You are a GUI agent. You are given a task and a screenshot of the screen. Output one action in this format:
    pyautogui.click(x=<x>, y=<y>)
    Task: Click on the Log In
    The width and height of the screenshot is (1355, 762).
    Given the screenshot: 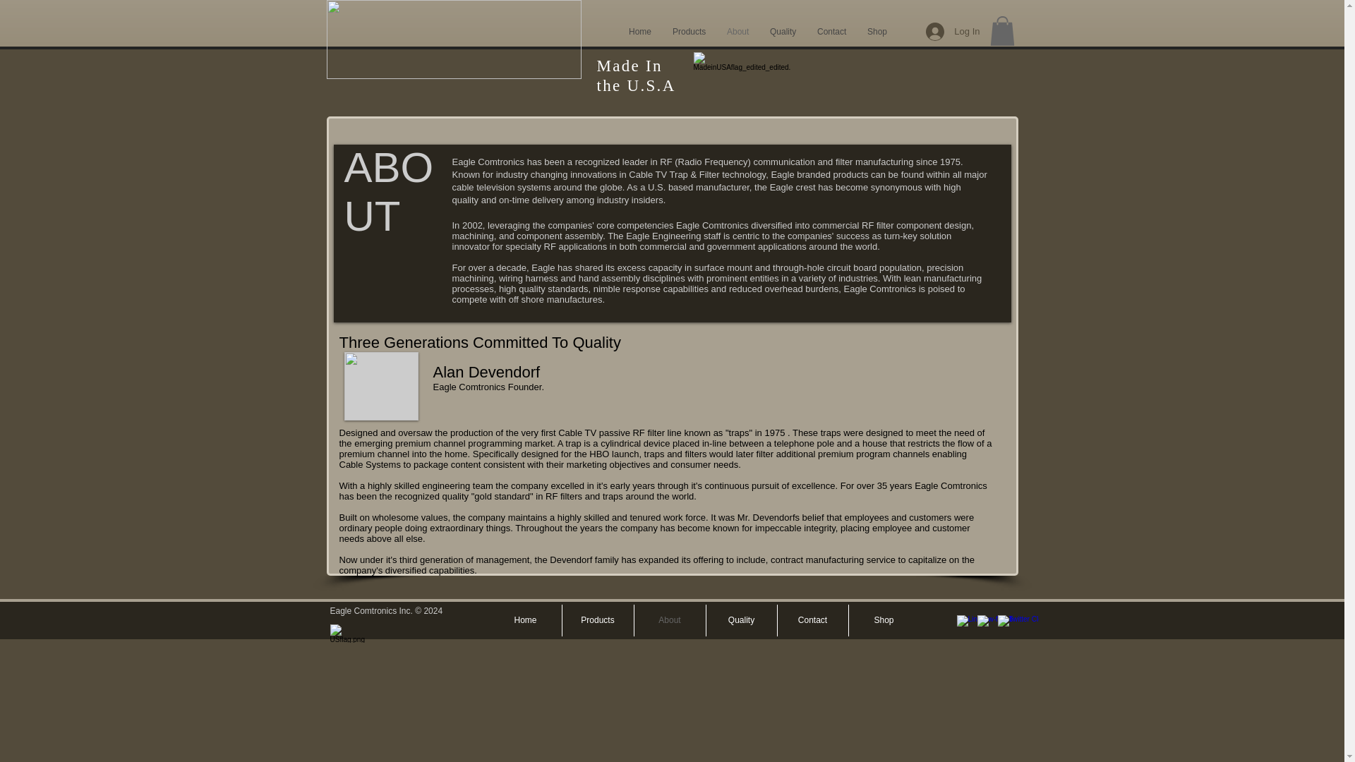 What is the action you would take?
    pyautogui.click(x=952, y=31)
    